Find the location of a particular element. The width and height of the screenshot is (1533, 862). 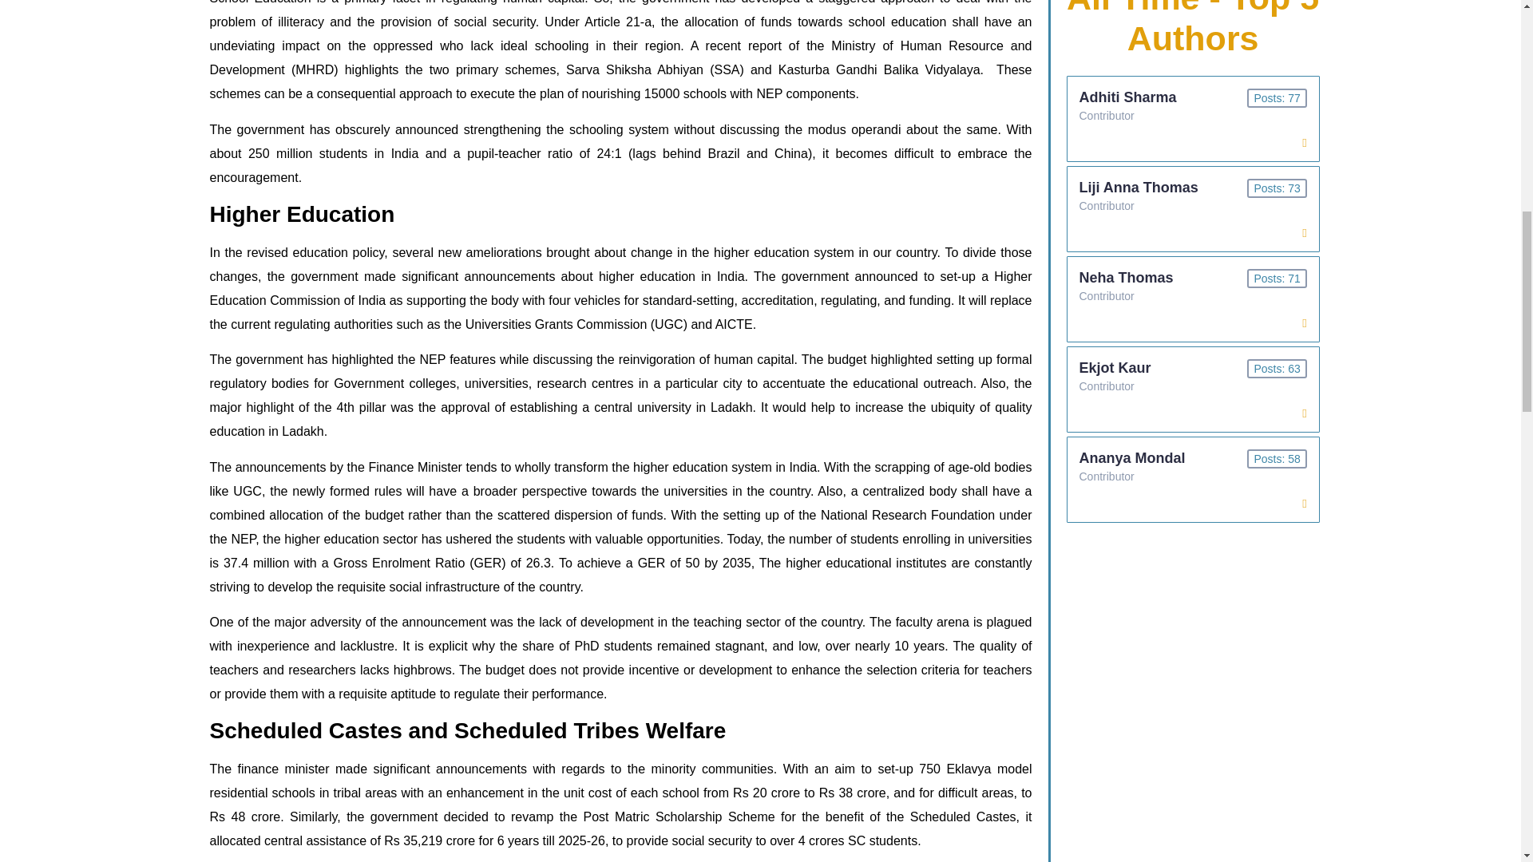

Click here to Email is located at coordinates (1303, 413).